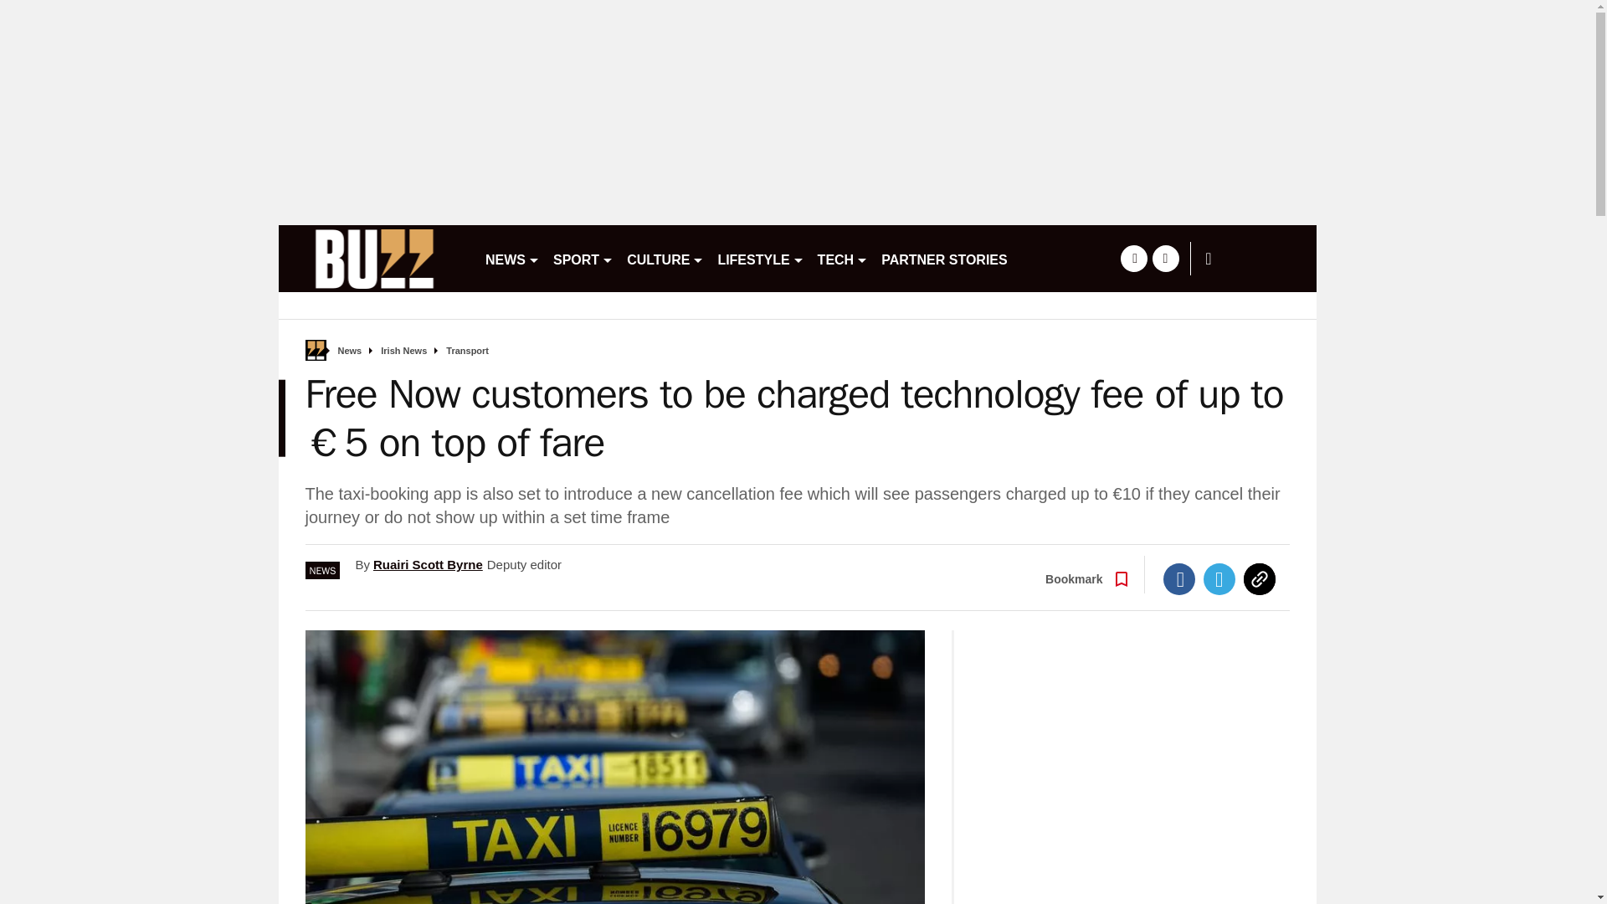 The height and width of the screenshot is (904, 1607). I want to click on NEWS, so click(512, 258).